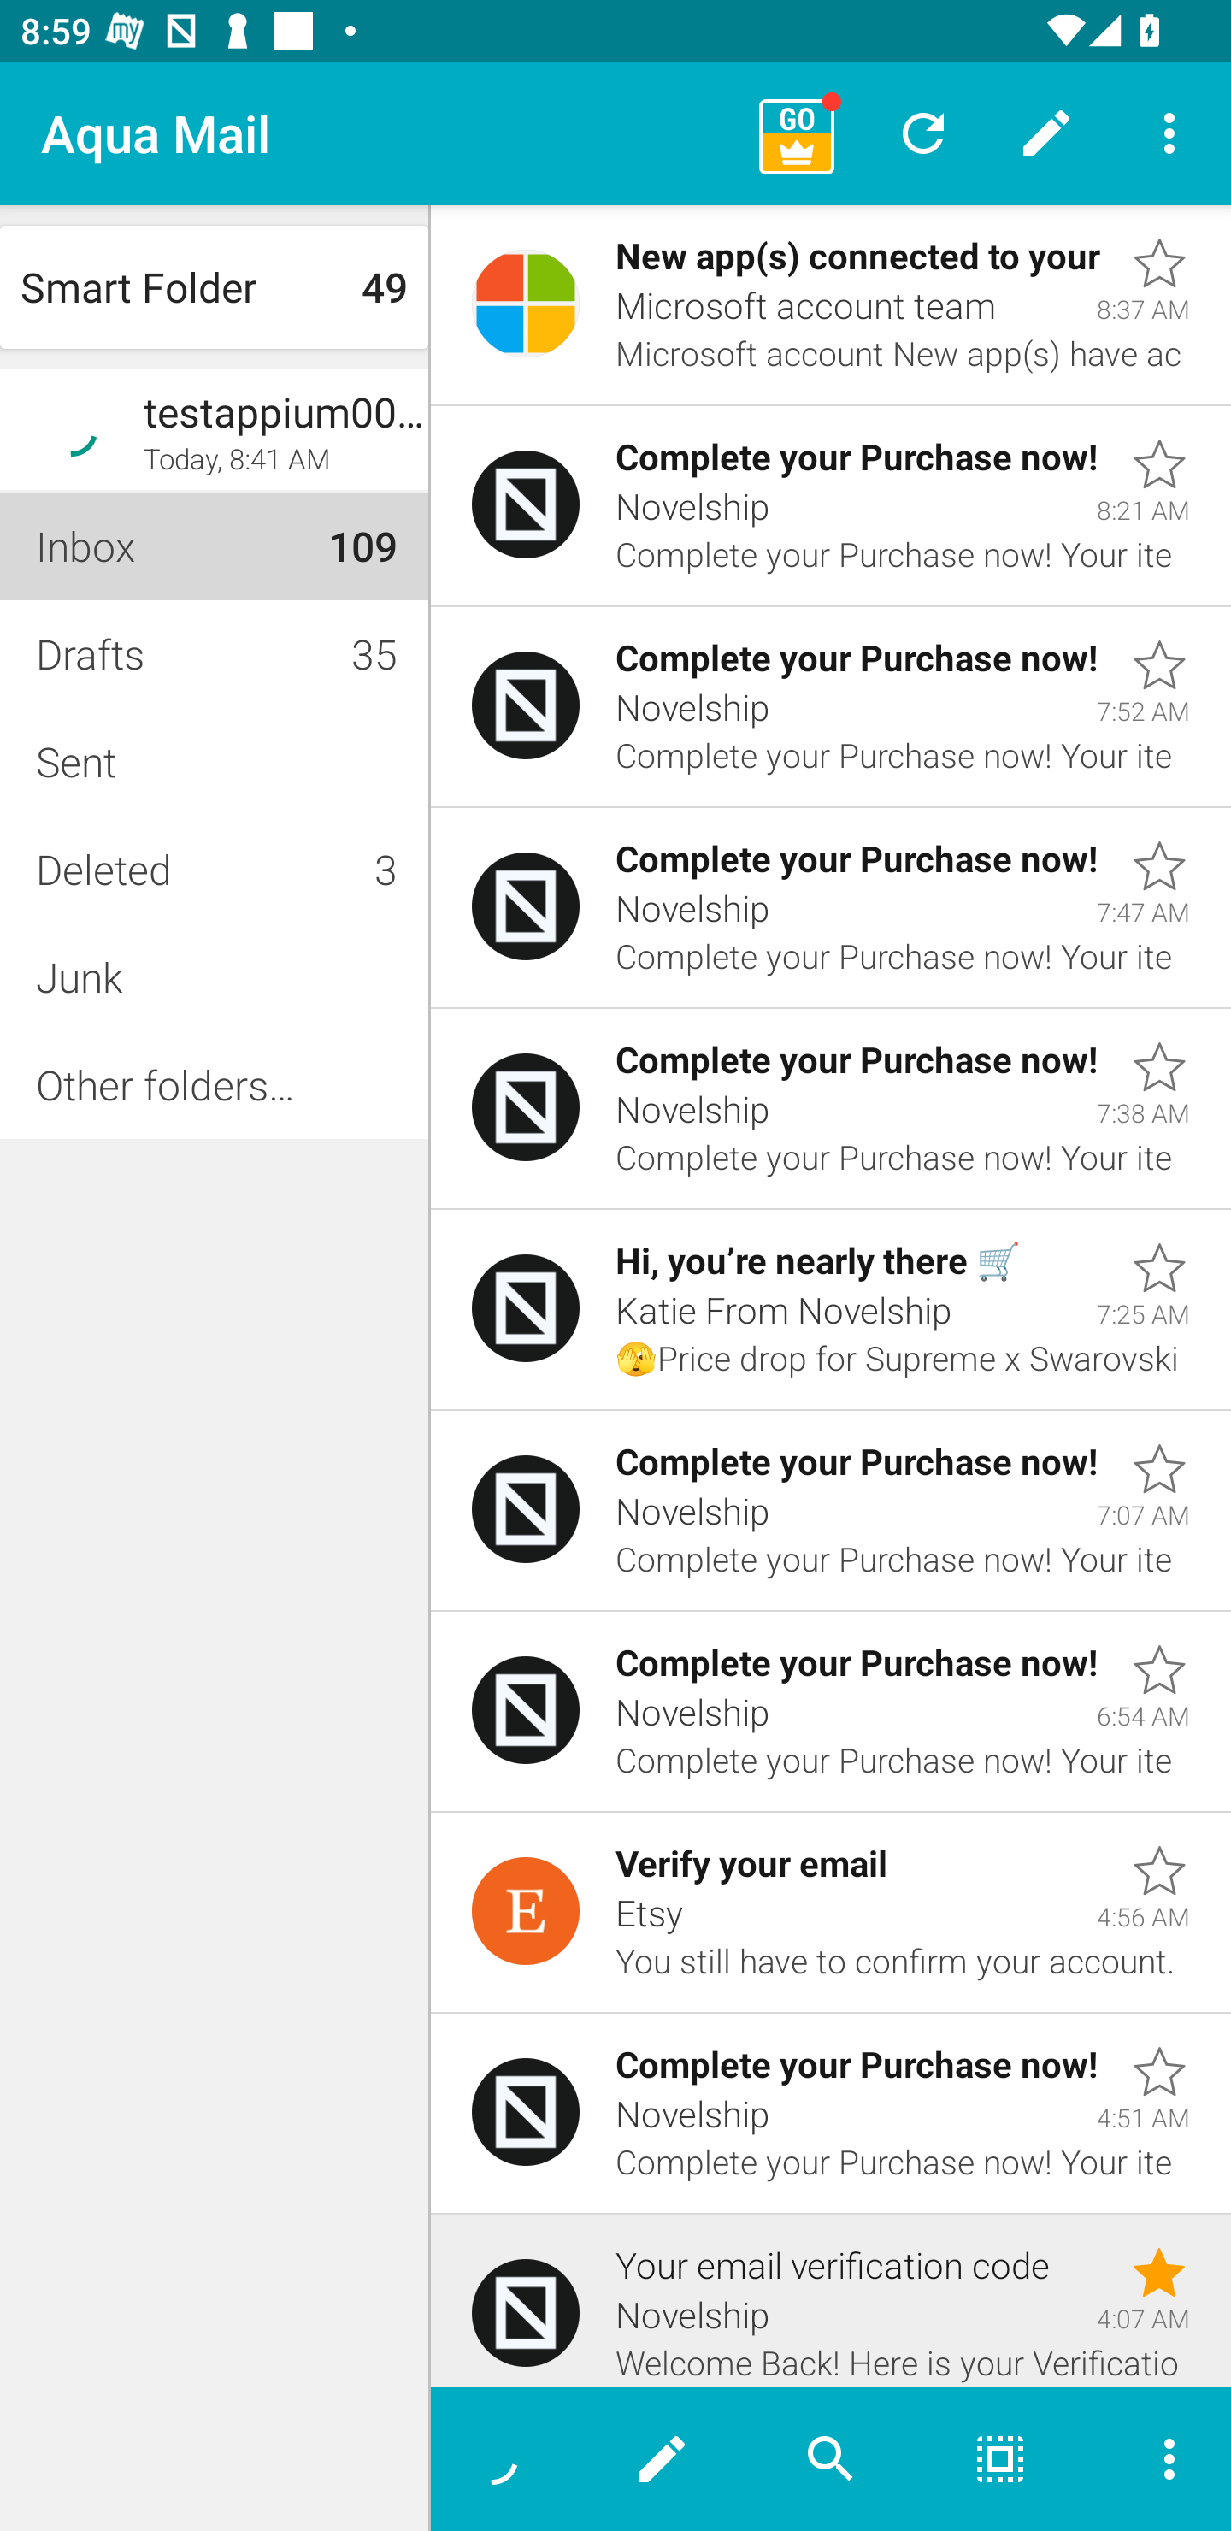  Describe the element at coordinates (214, 869) in the screenshot. I see `Deleted Folder: Deleted 3 3 total messages` at that location.